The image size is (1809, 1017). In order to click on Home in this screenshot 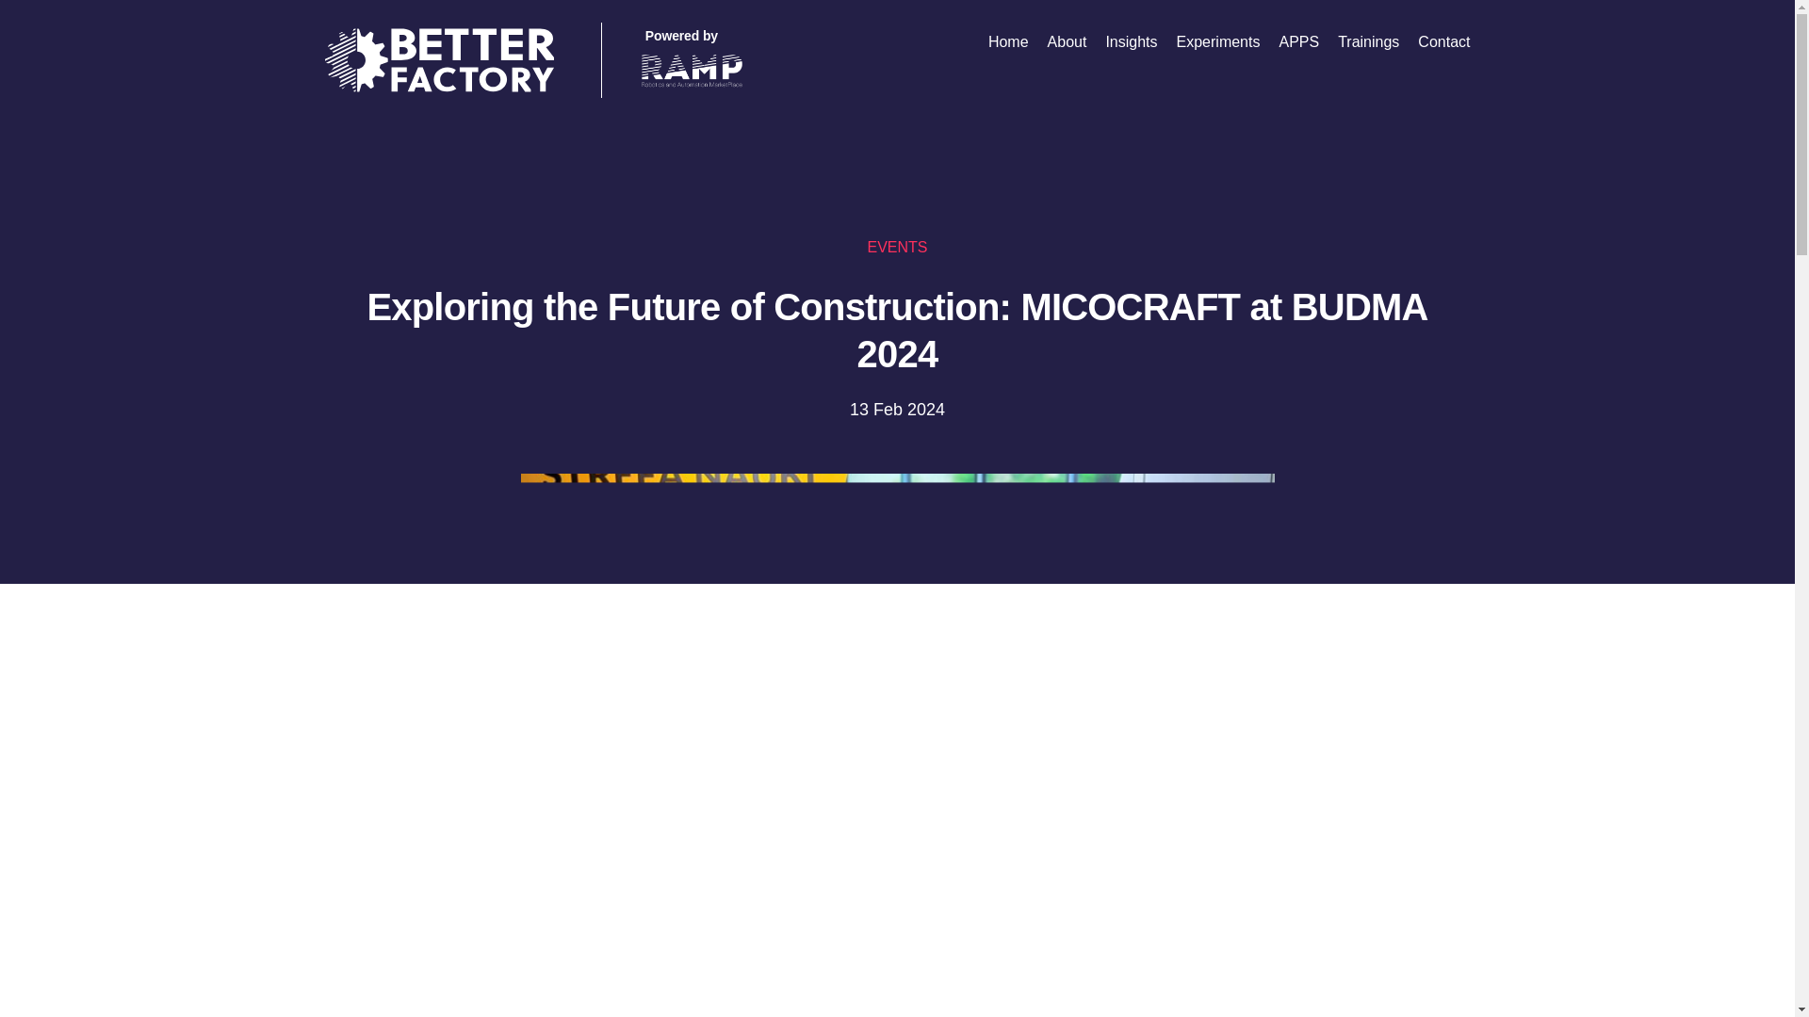, I will do `click(1008, 41)`.